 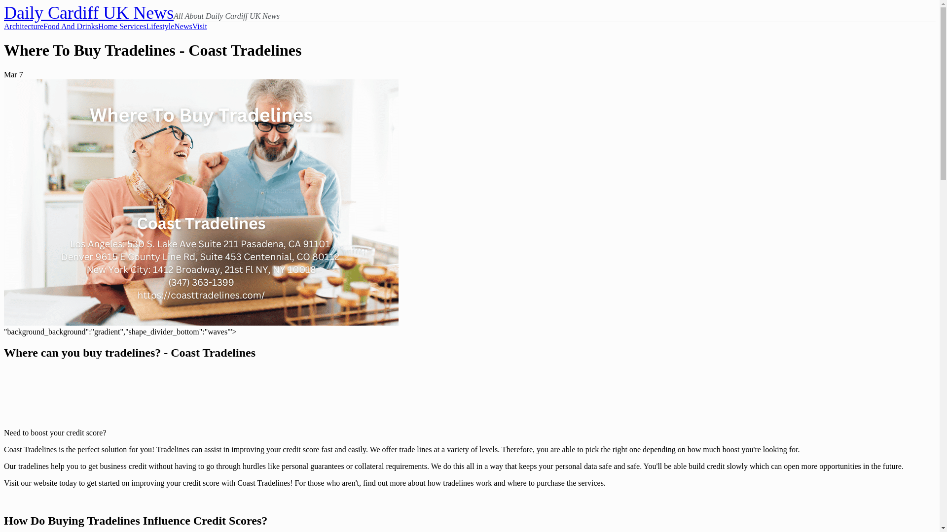 What do you see at coordinates (199, 27) in the screenshot?
I see `Visit` at bounding box center [199, 27].